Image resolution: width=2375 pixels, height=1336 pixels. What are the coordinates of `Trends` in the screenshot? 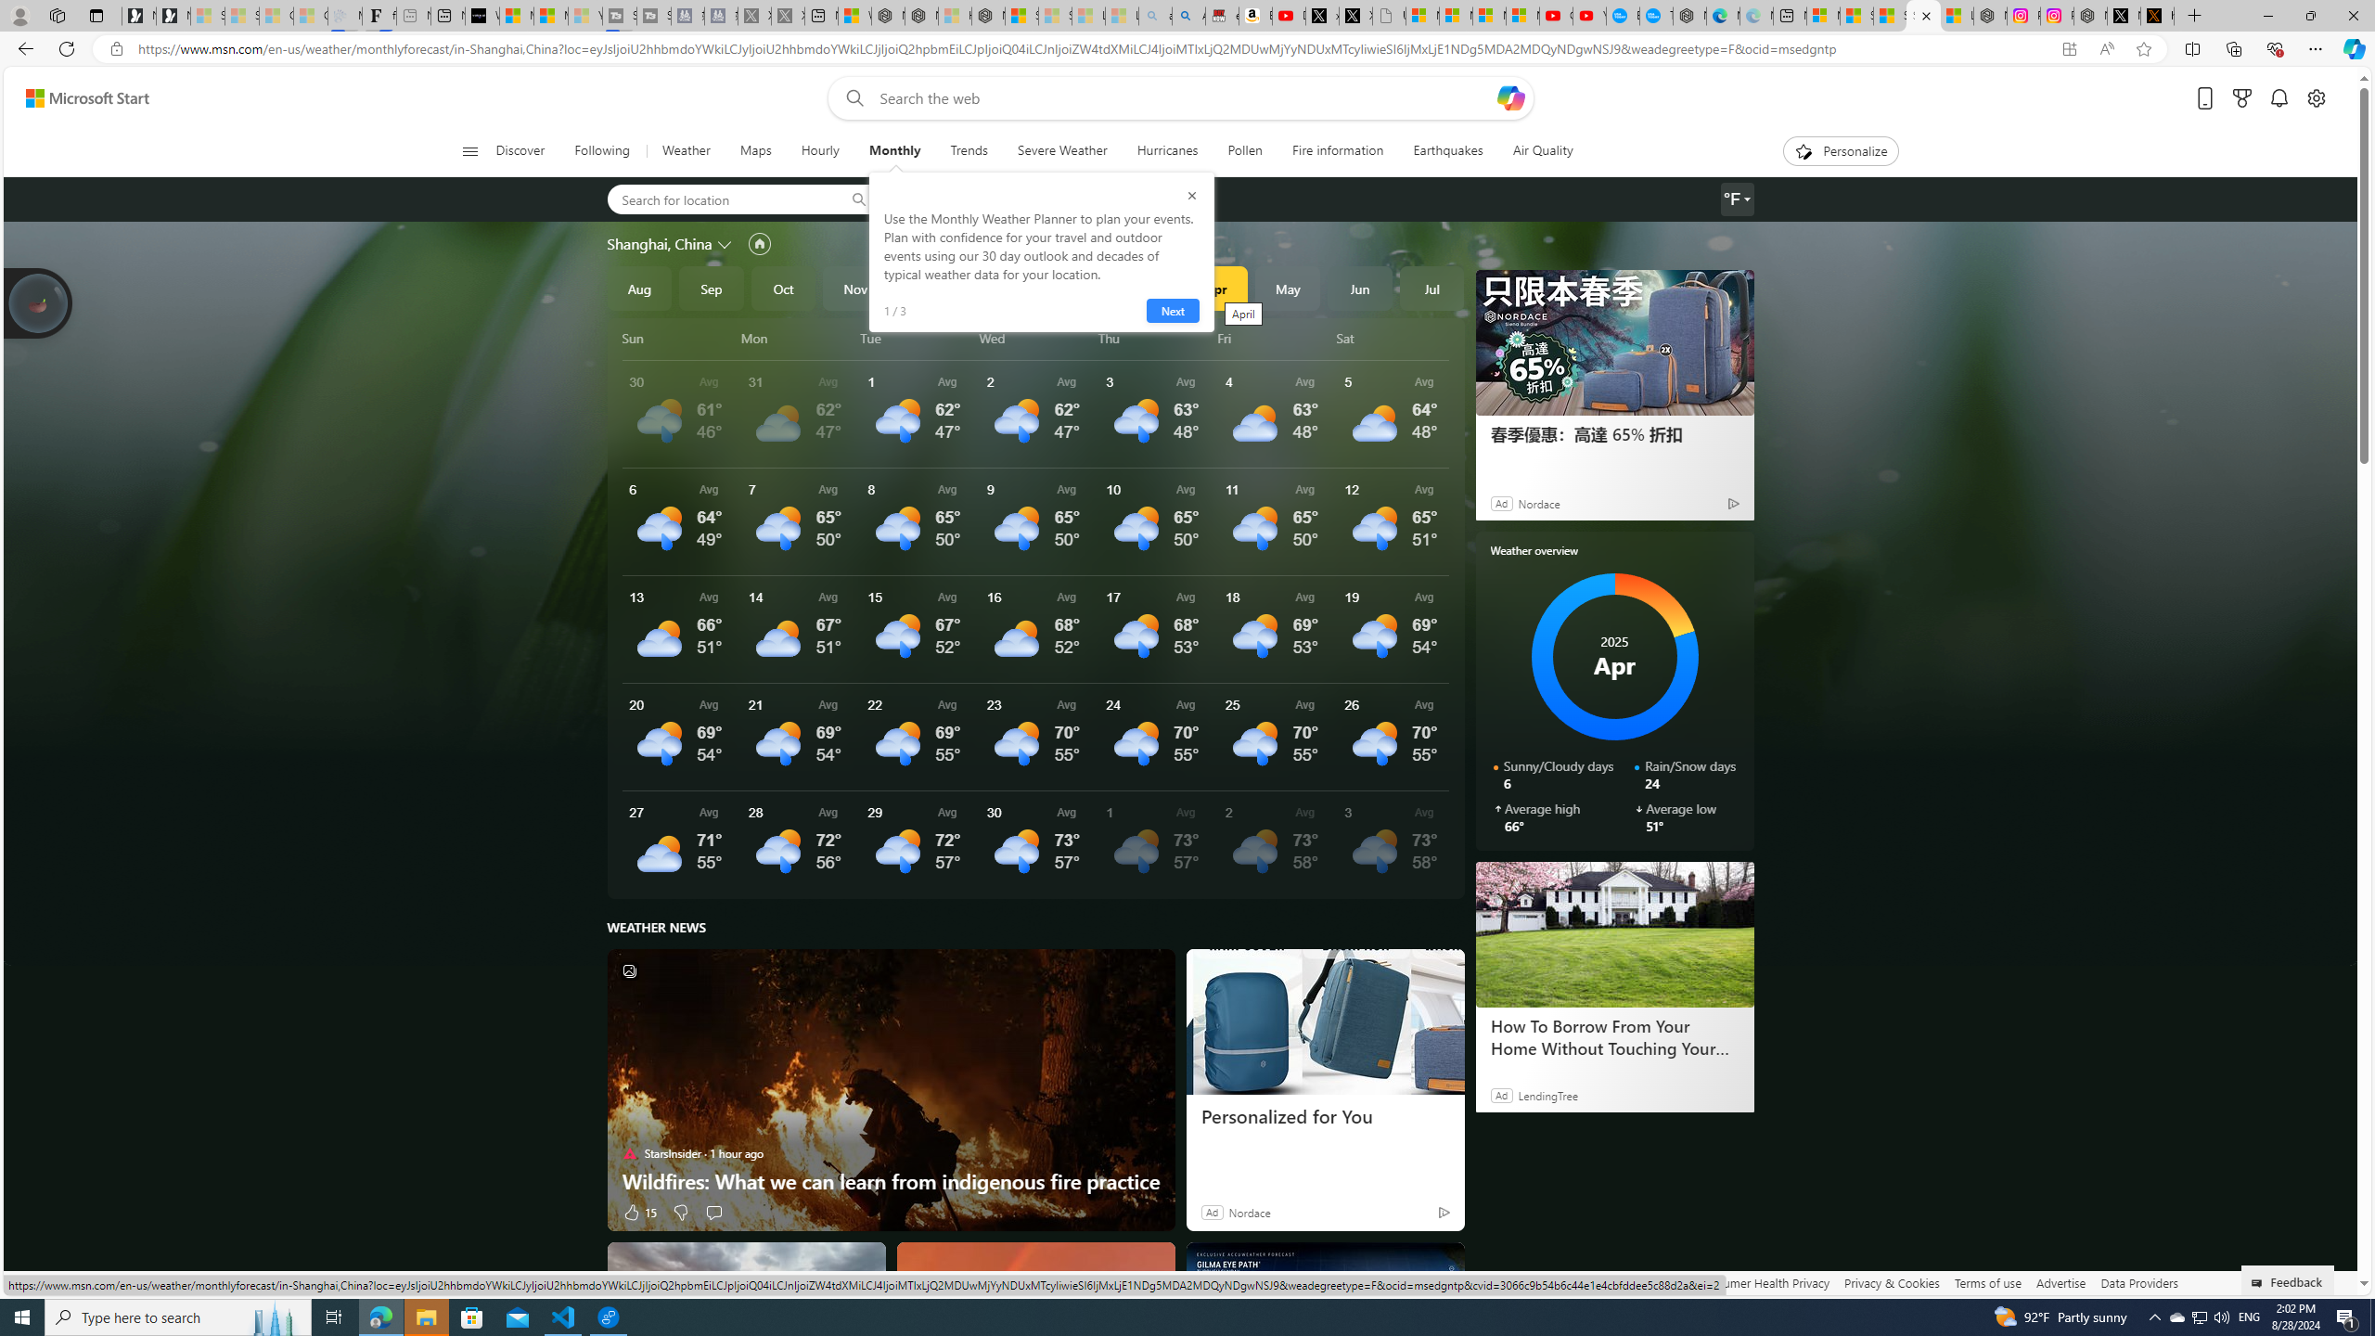 It's located at (969, 151).